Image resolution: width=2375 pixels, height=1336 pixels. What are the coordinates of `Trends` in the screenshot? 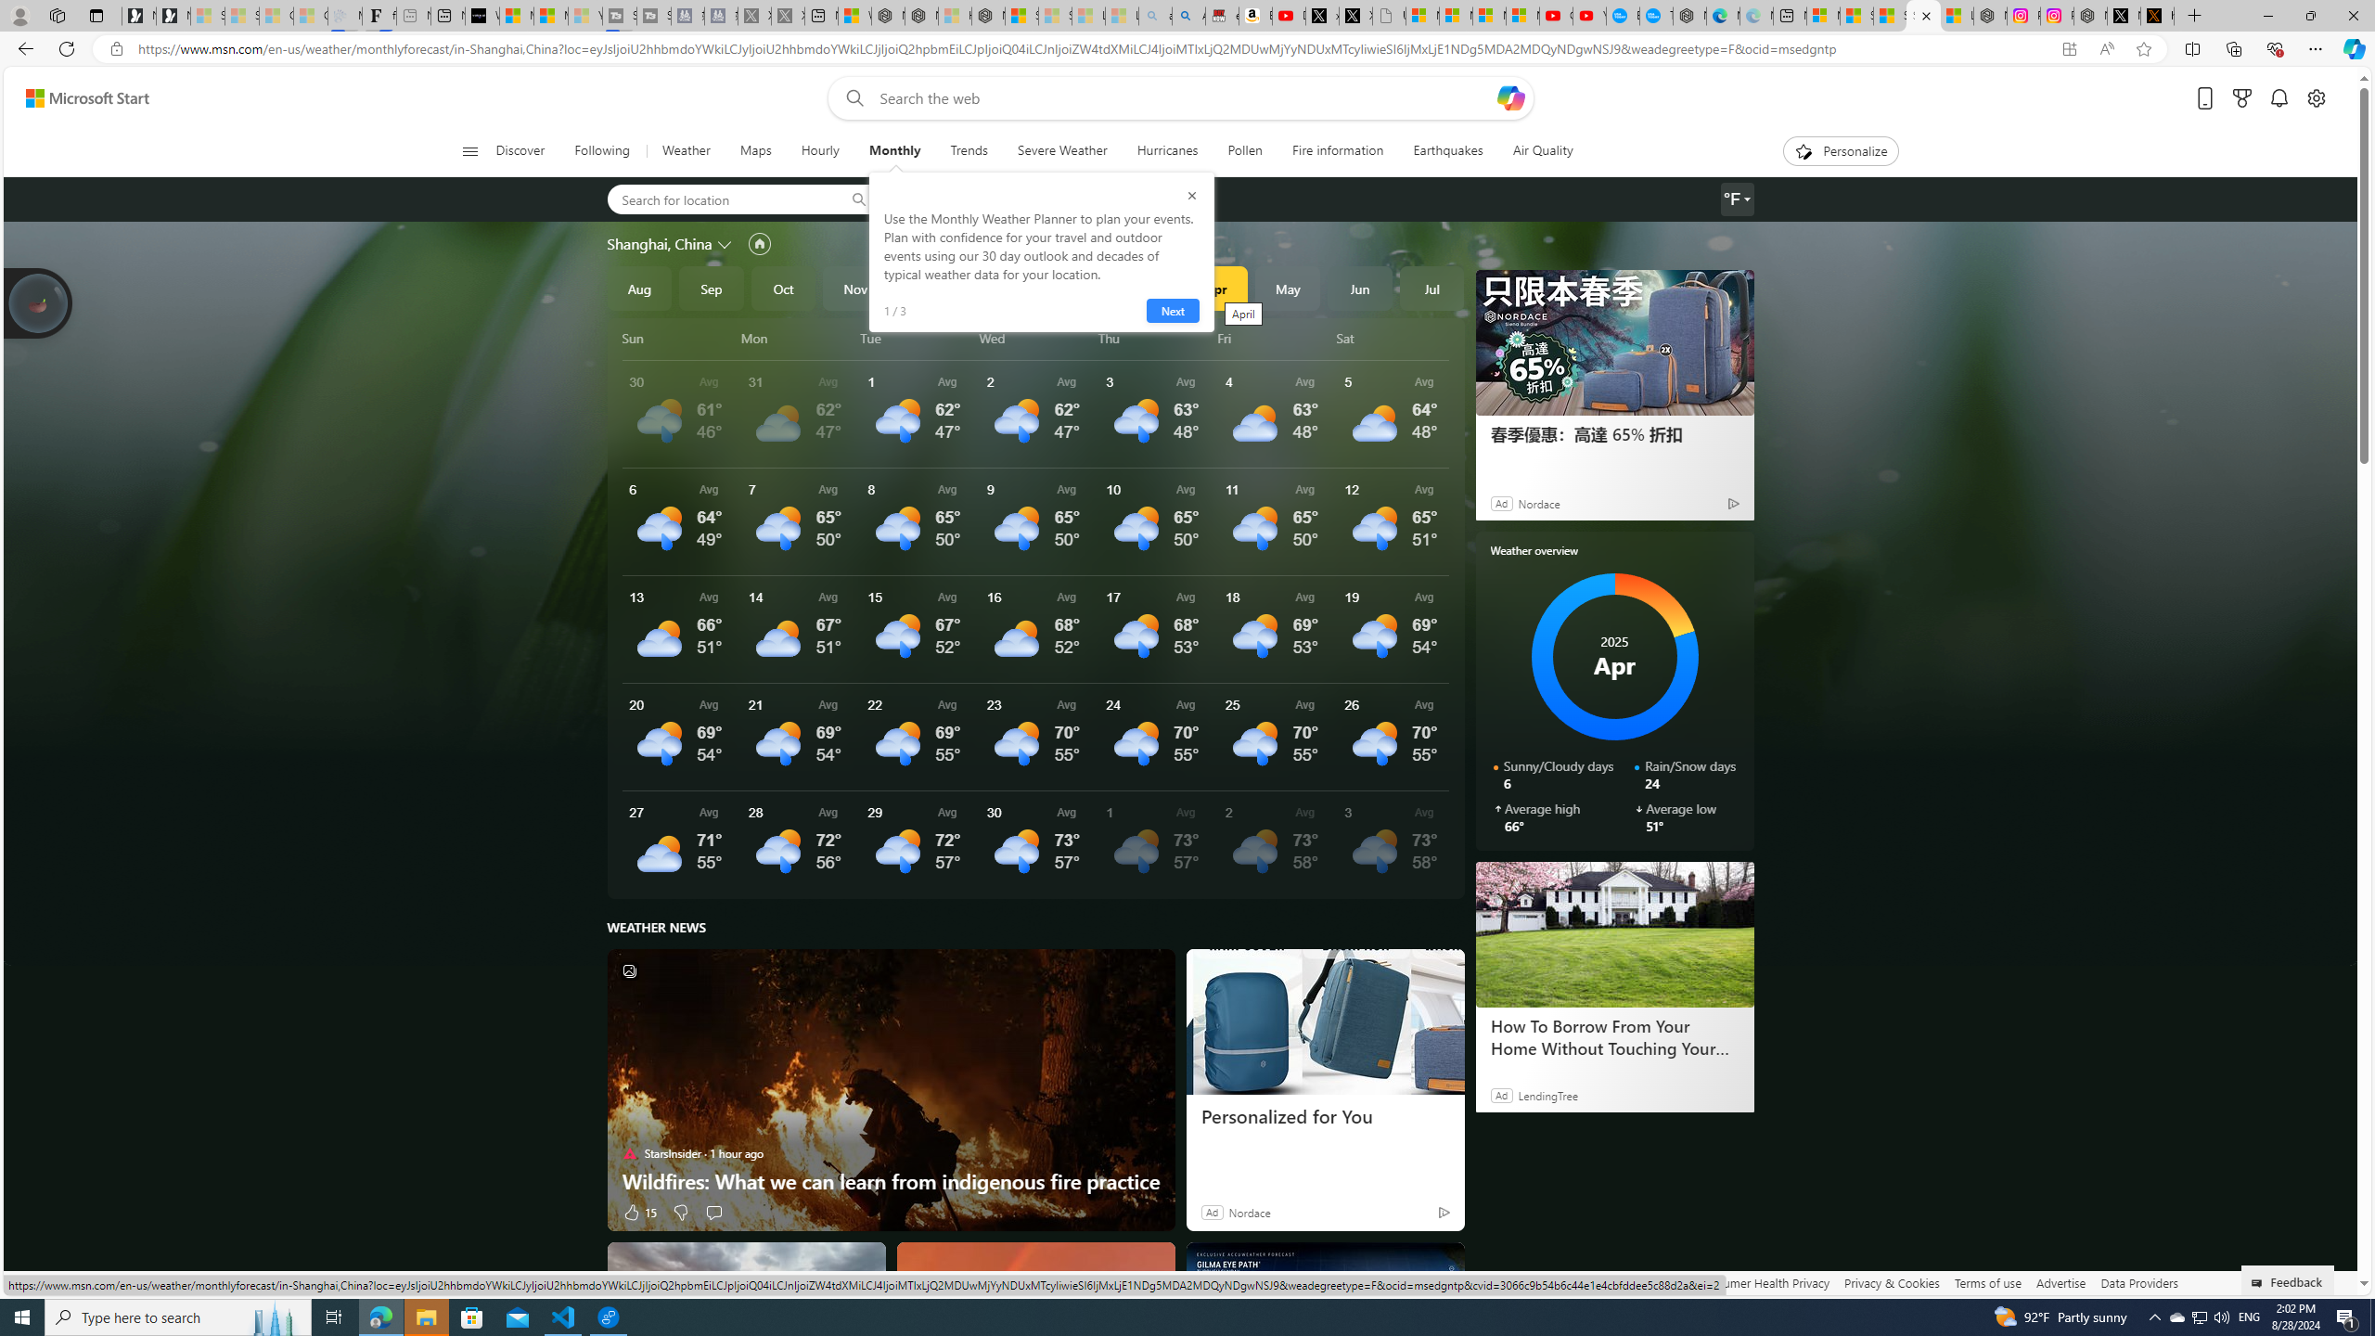 It's located at (969, 151).